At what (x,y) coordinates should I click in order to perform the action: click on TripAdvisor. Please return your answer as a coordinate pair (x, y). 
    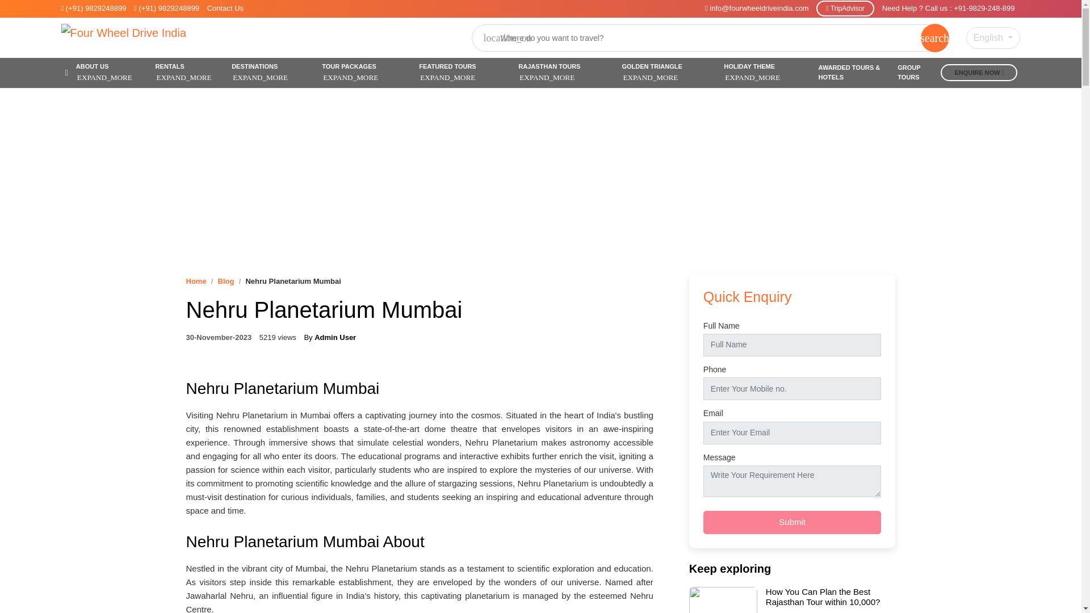
    Looking at the image, I should click on (845, 9).